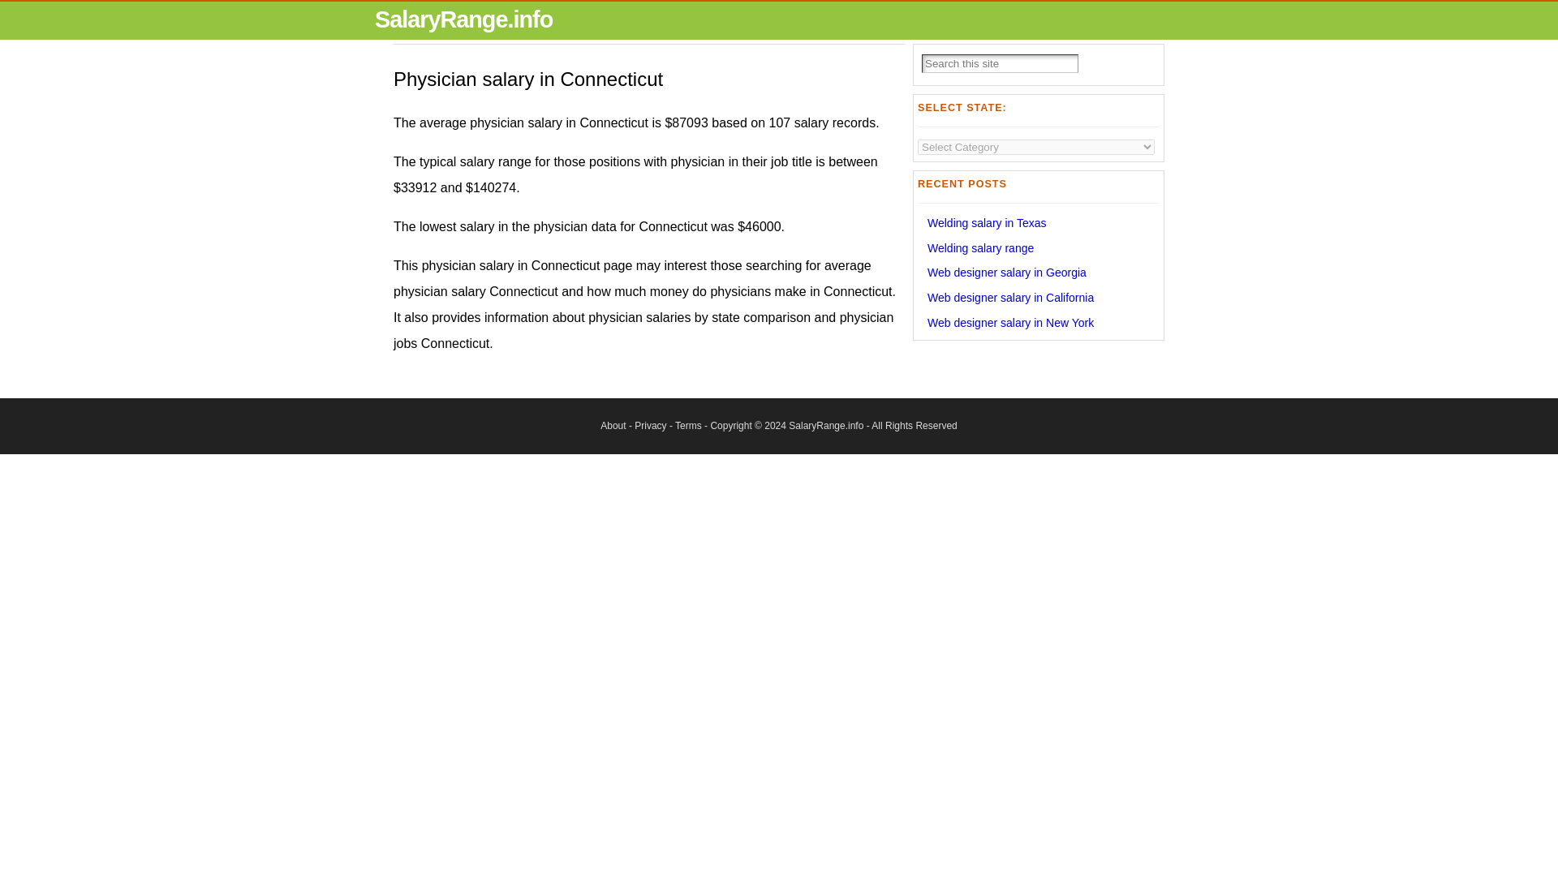 The width and height of the screenshot is (1558, 876). What do you see at coordinates (1009, 323) in the screenshot?
I see `Web designer salary in New York` at bounding box center [1009, 323].